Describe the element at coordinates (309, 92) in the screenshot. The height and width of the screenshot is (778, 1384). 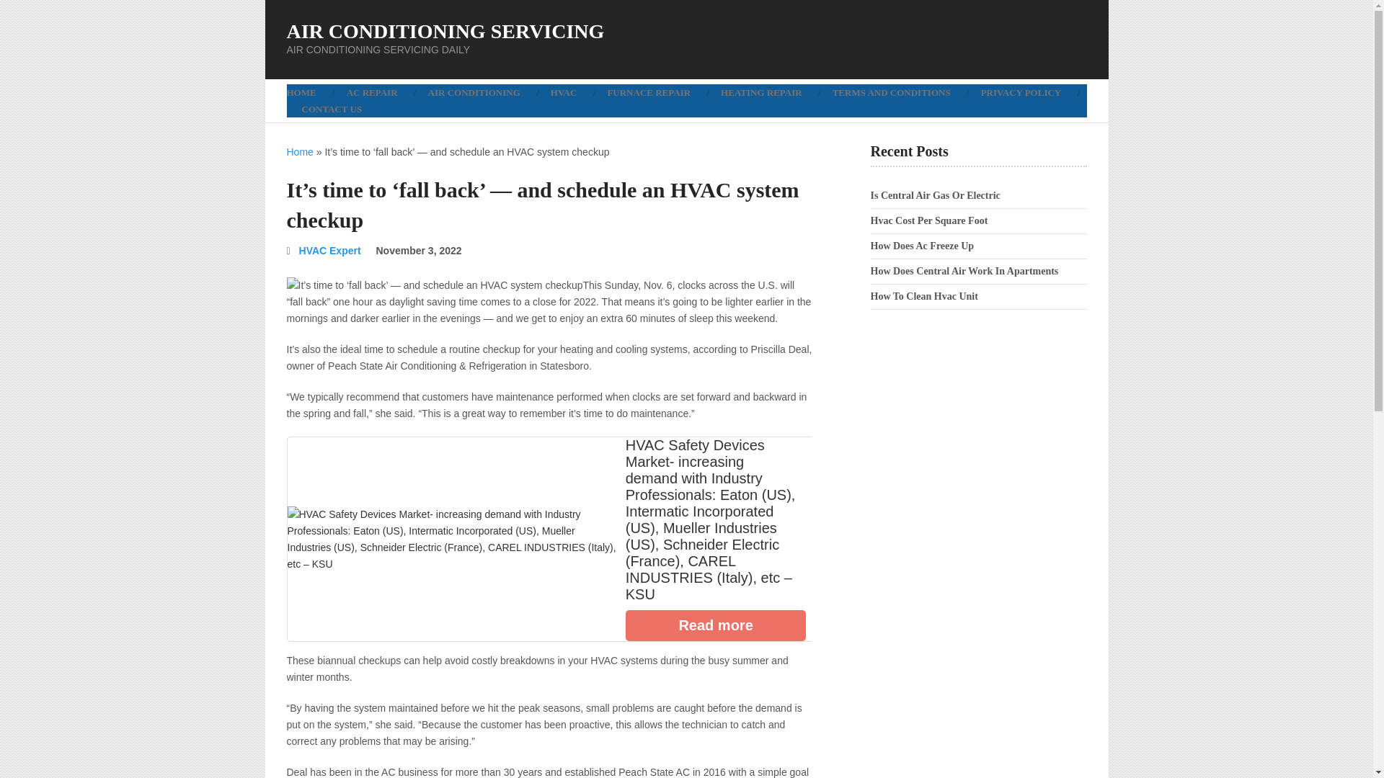
I see `HOME` at that location.